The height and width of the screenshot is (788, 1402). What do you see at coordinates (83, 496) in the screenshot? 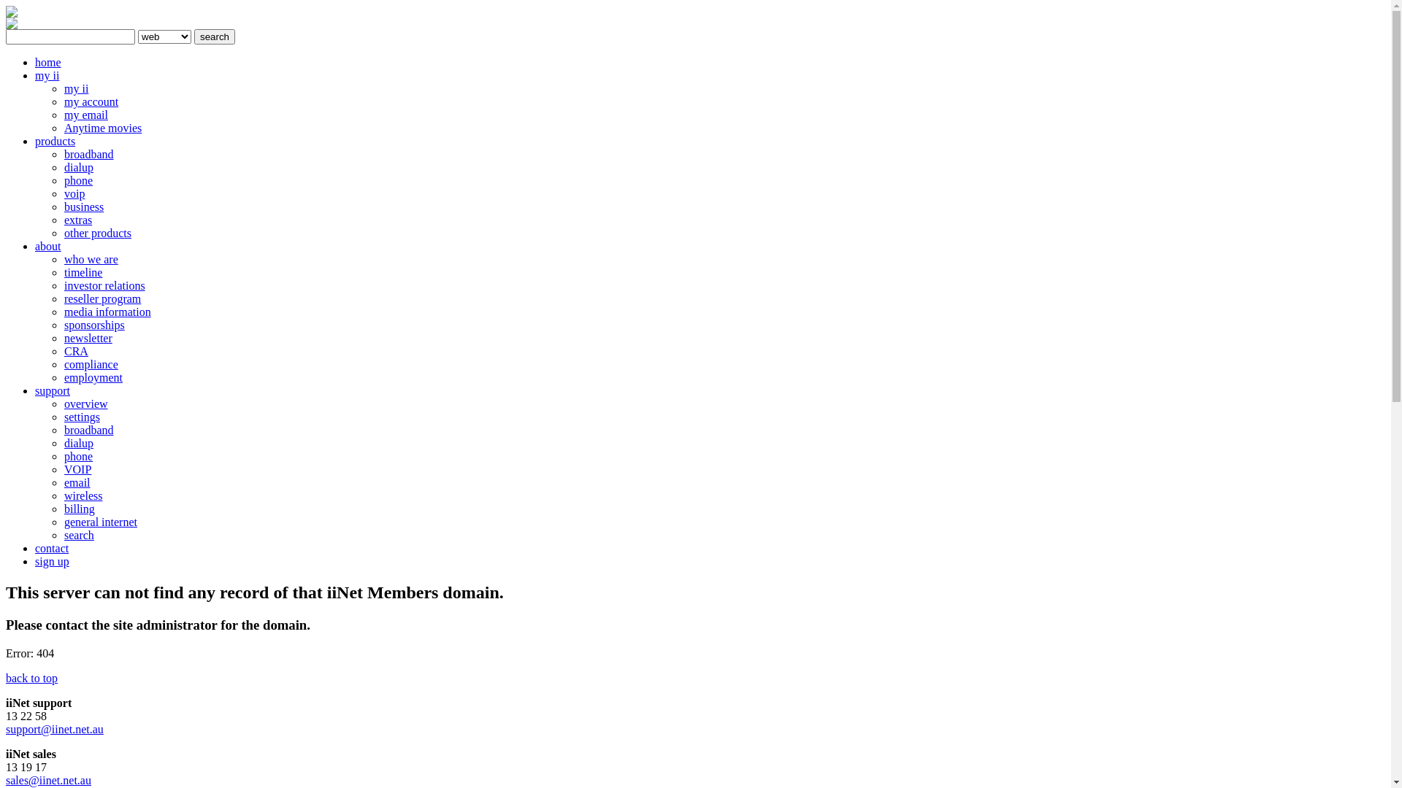
I see `wireless` at bounding box center [83, 496].